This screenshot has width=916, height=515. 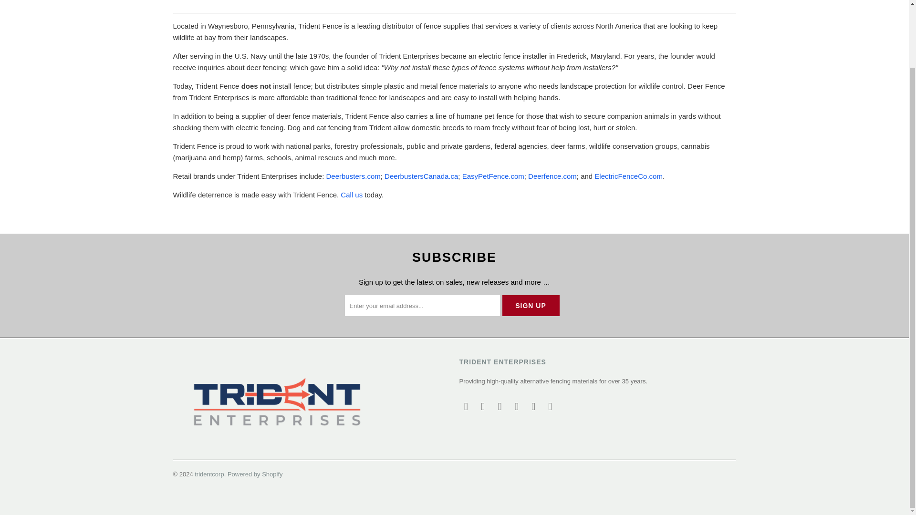 What do you see at coordinates (421, 176) in the screenshot?
I see `Deerbusters Canada` at bounding box center [421, 176].